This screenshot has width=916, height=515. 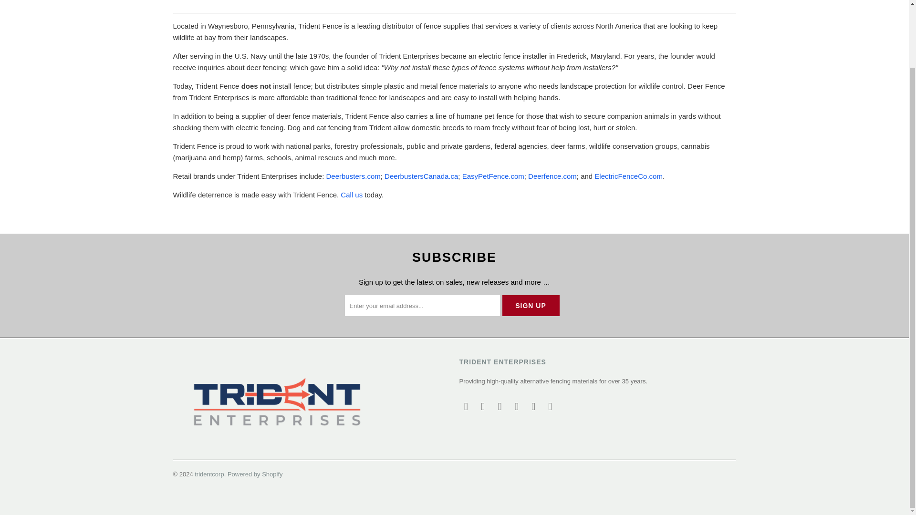 What do you see at coordinates (421, 176) in the screenshot?
I see `Deerbusters Canada` at bounding box center [421, 176].